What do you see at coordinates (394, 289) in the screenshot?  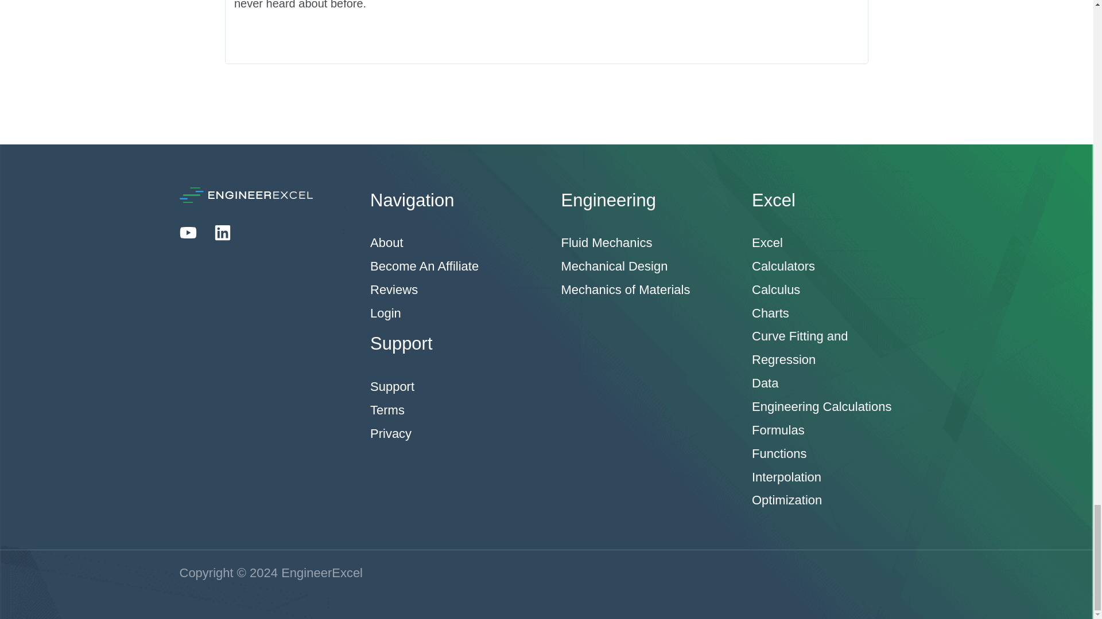 I see `Reviews` at bounding box center [394, 289].